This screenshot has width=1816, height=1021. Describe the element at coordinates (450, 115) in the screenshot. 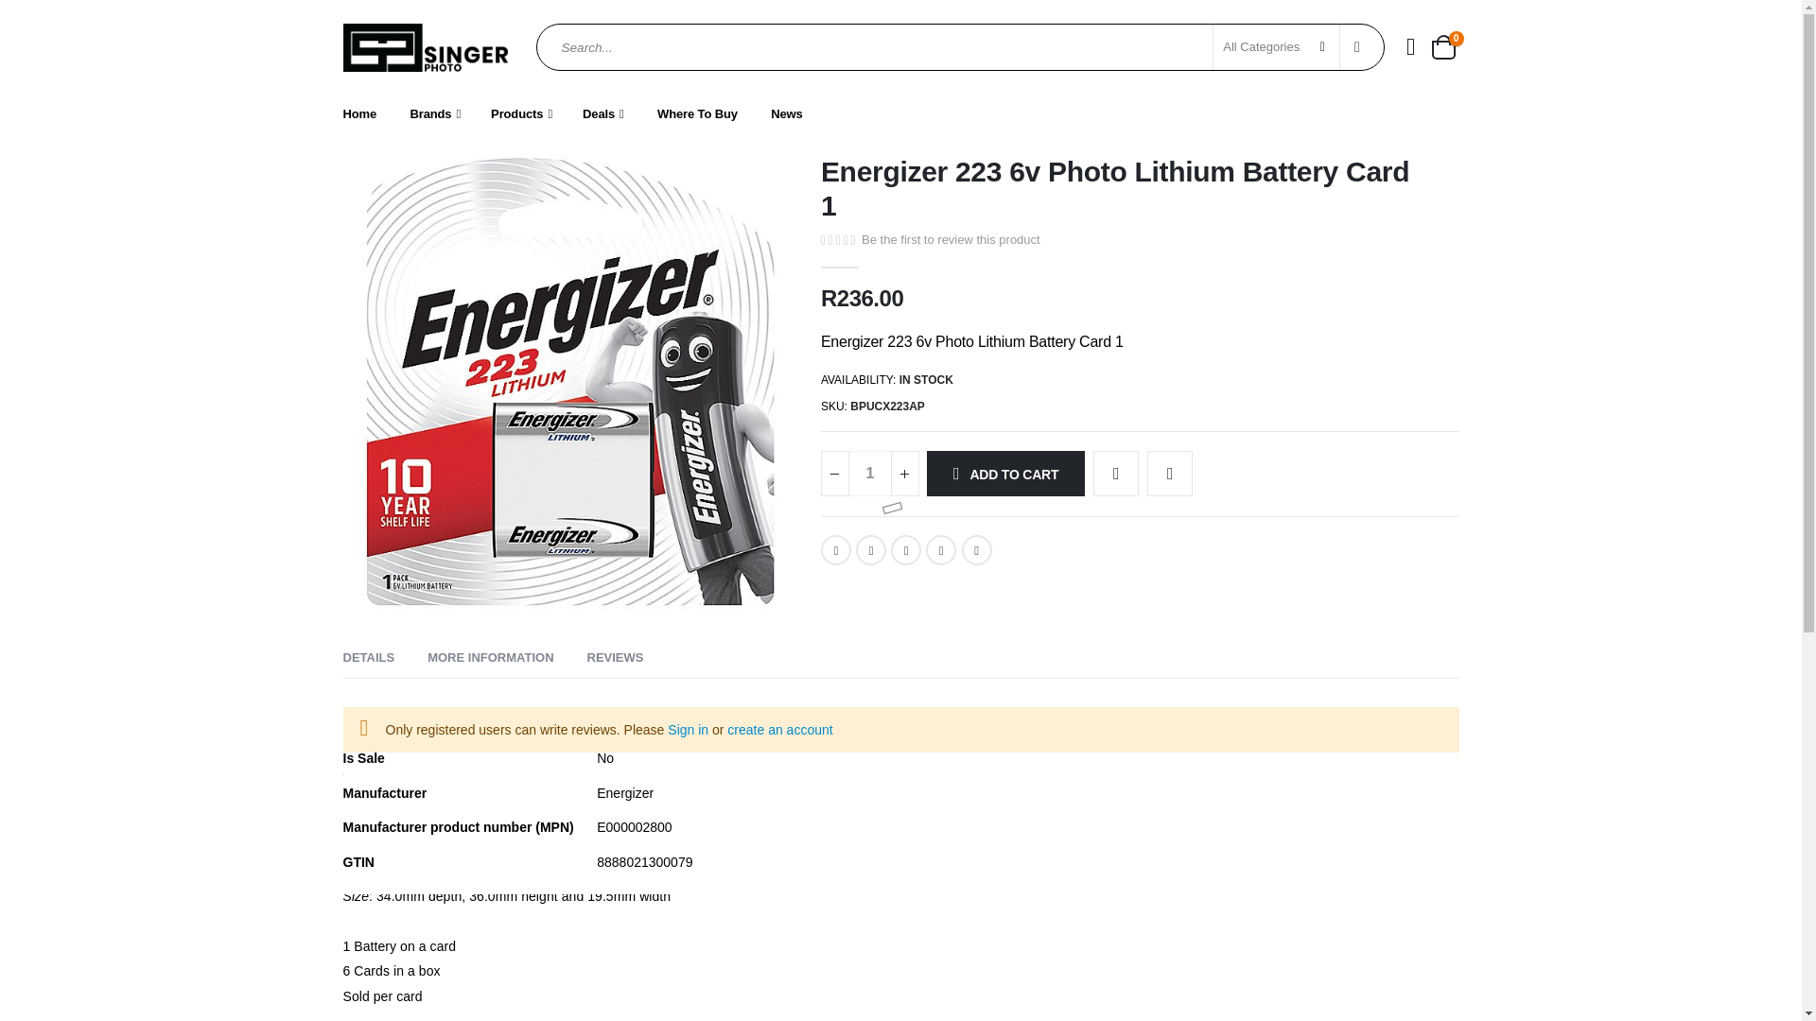

I see `Brands` at that location.